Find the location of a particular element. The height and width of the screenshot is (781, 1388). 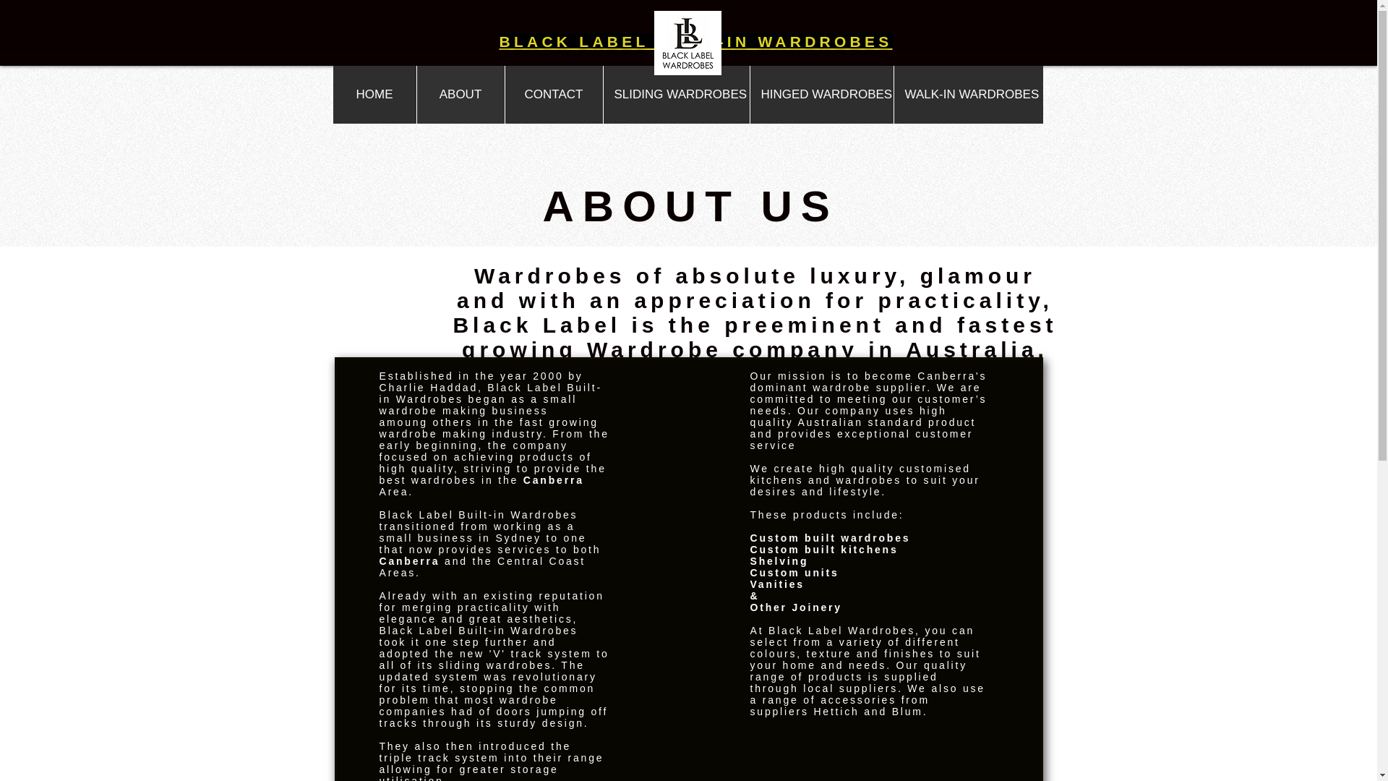

WALK-IN WARDROBES is located at coordinates (969, 94).